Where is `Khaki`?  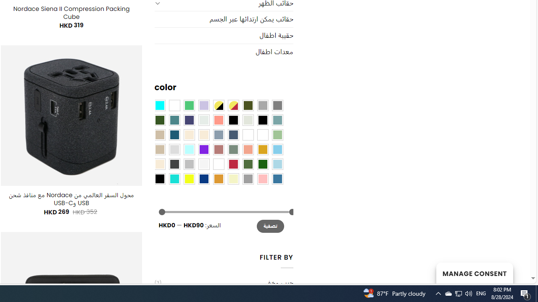 Khaki is located at coordinates (262, 135).